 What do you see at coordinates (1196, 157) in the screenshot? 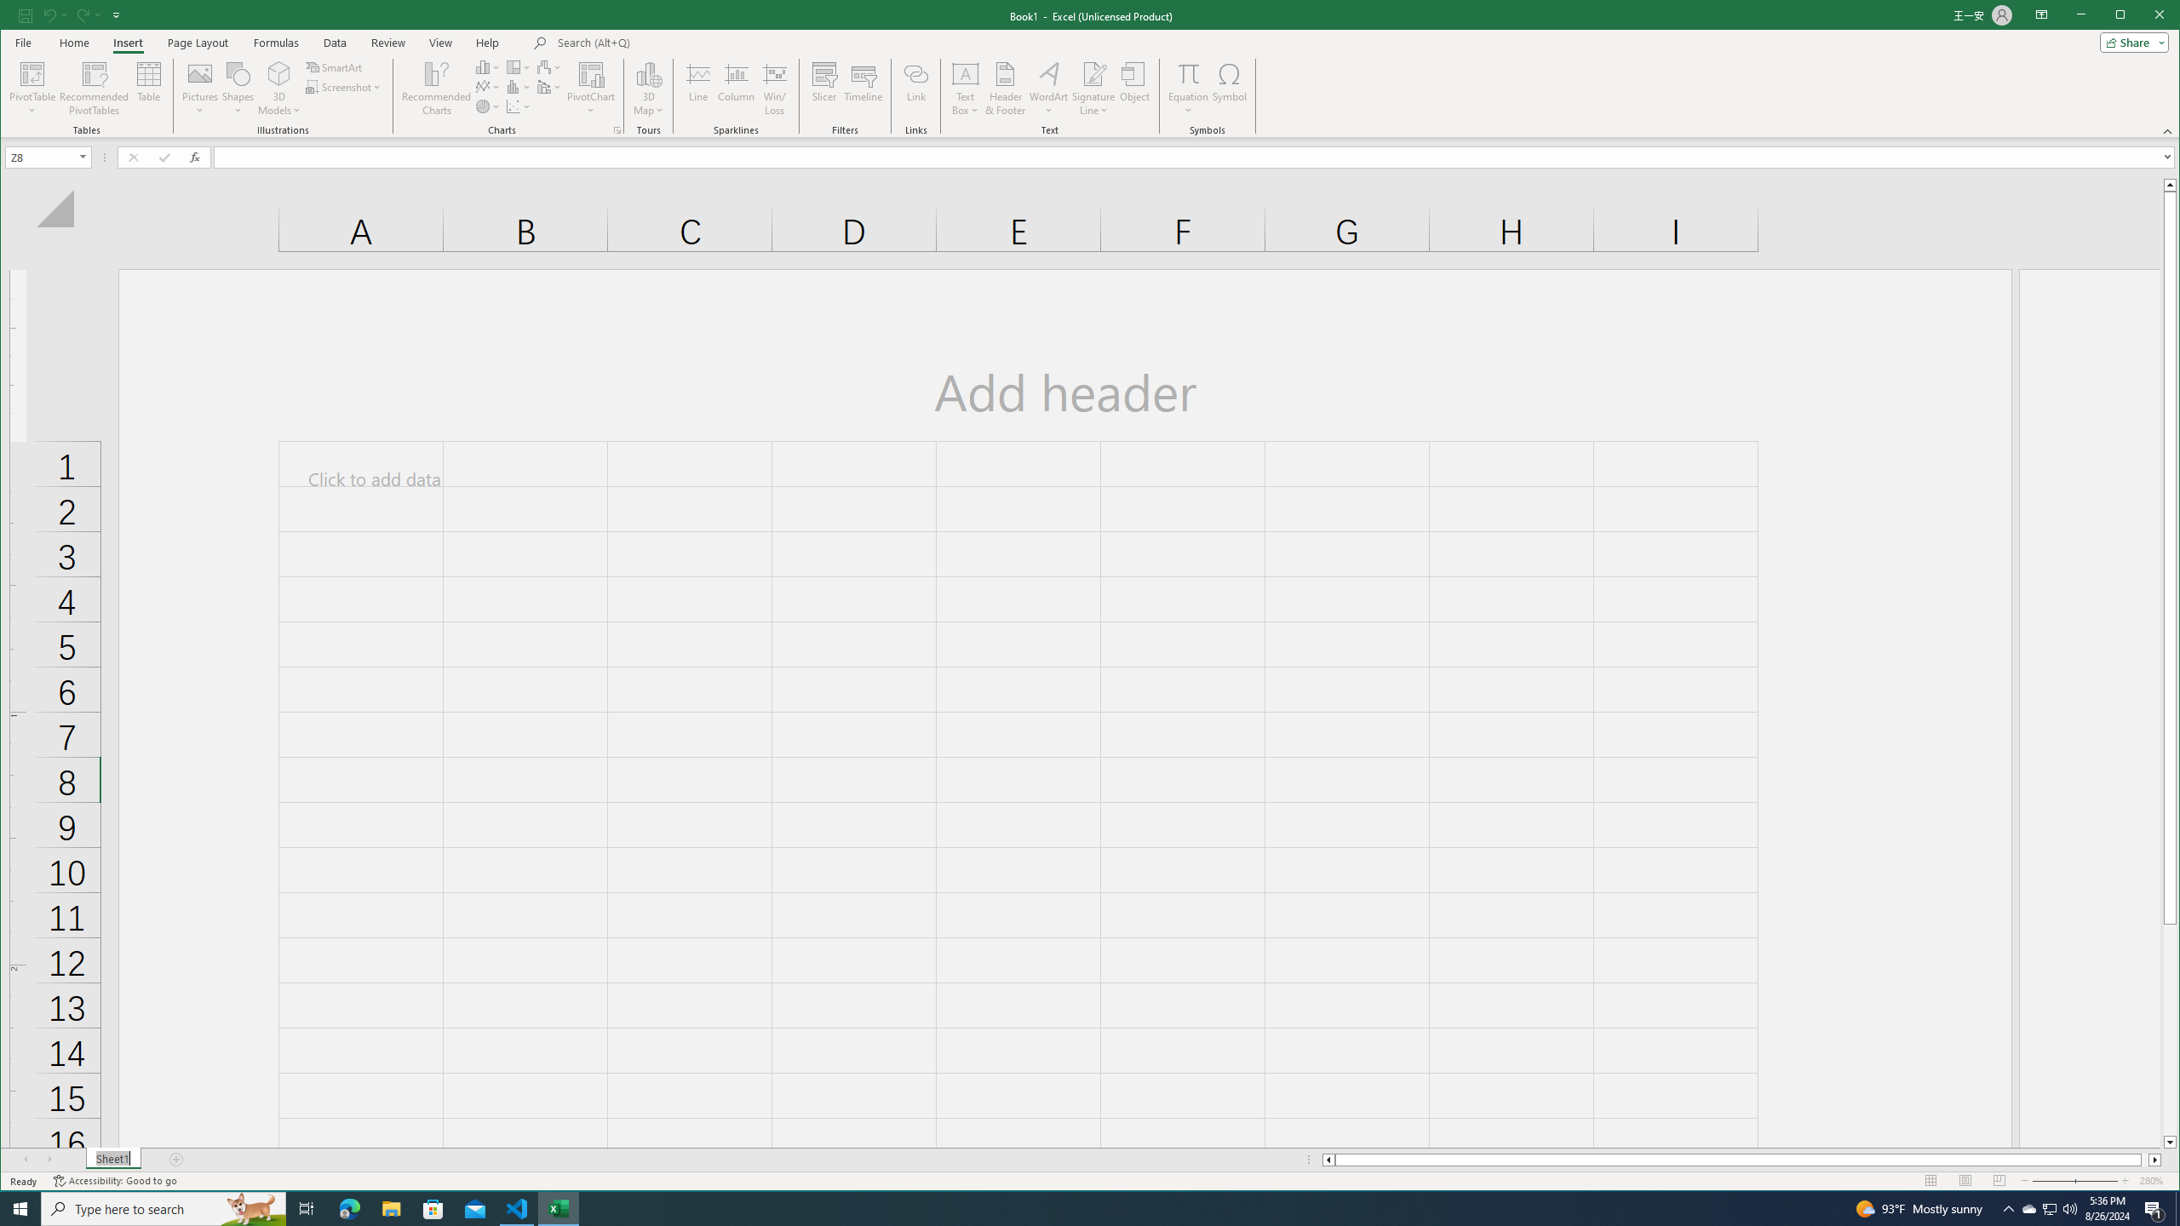
I see `Formula Bar` at bounding box center [1196, 157].